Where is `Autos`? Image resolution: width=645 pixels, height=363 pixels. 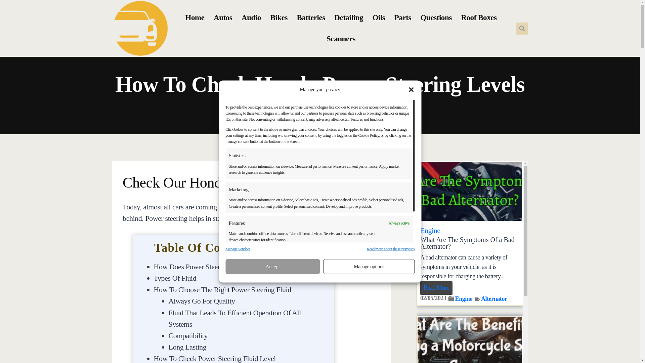 Autos is located at coordinates (223, 17).